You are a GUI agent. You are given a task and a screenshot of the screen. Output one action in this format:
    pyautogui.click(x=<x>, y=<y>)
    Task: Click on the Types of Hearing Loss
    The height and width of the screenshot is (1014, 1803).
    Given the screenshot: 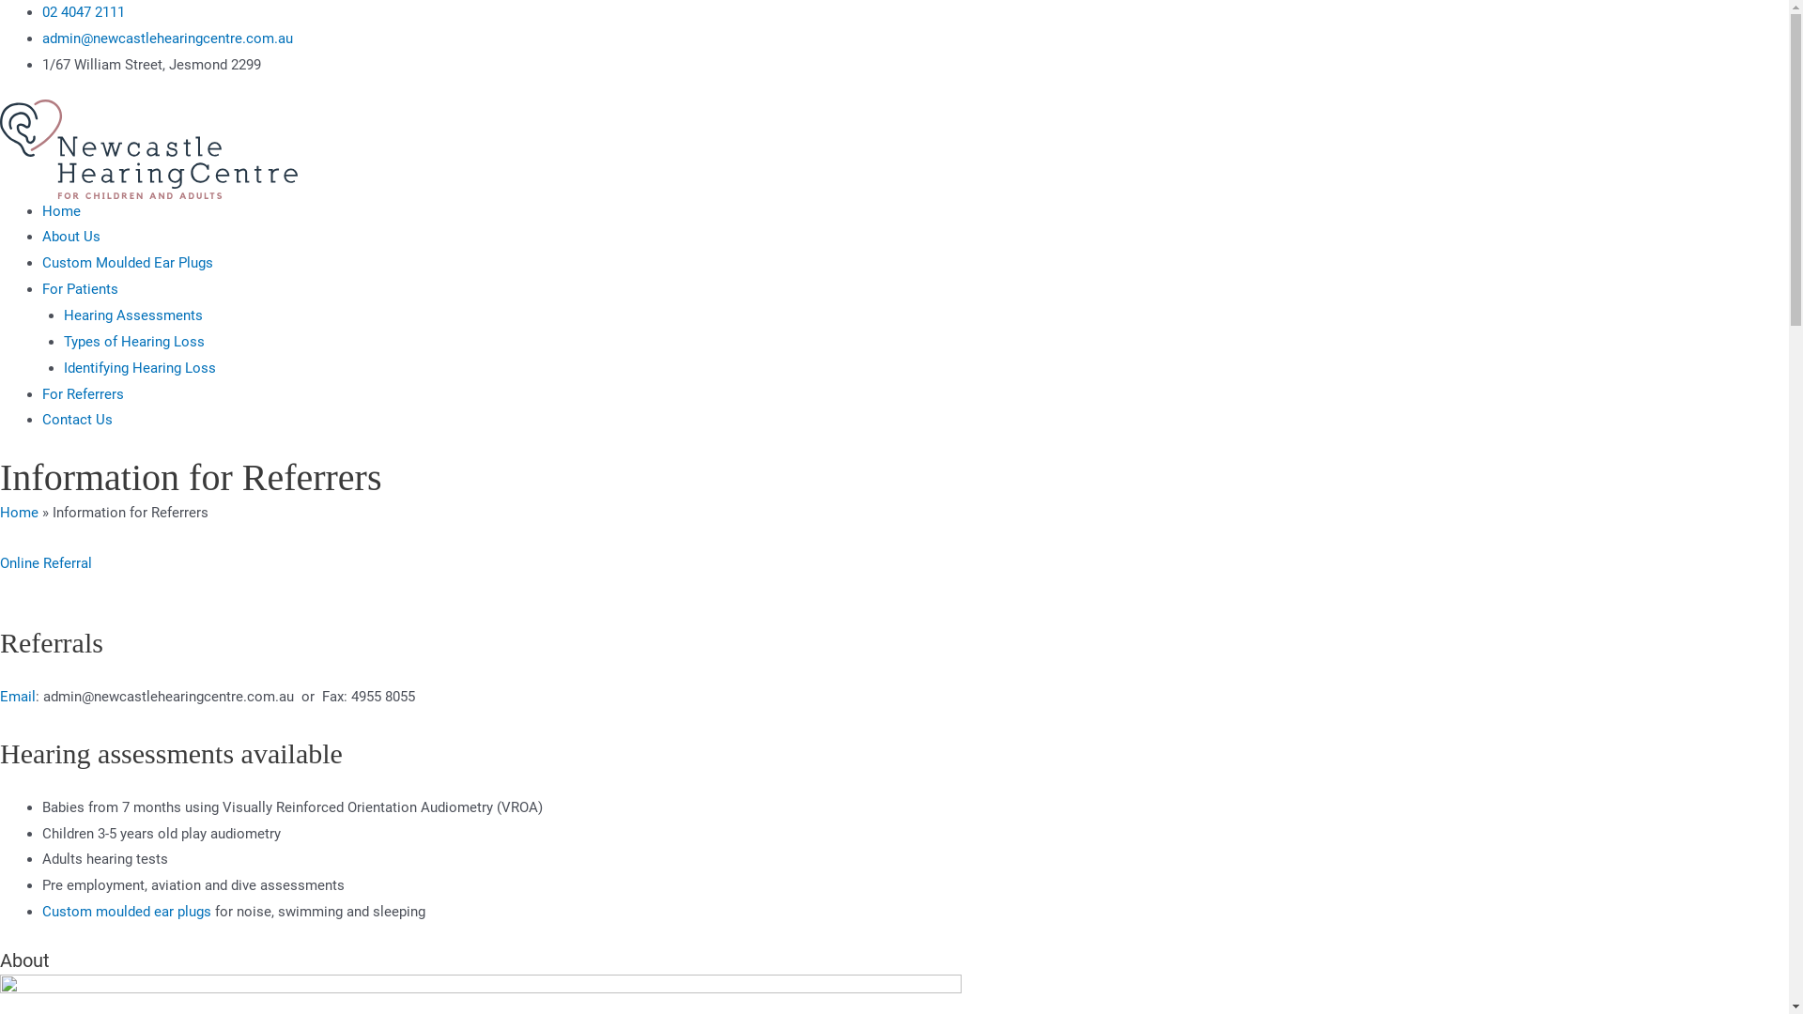 What is the action you would take?
    pyautogui.click(x=134, y=342)
    